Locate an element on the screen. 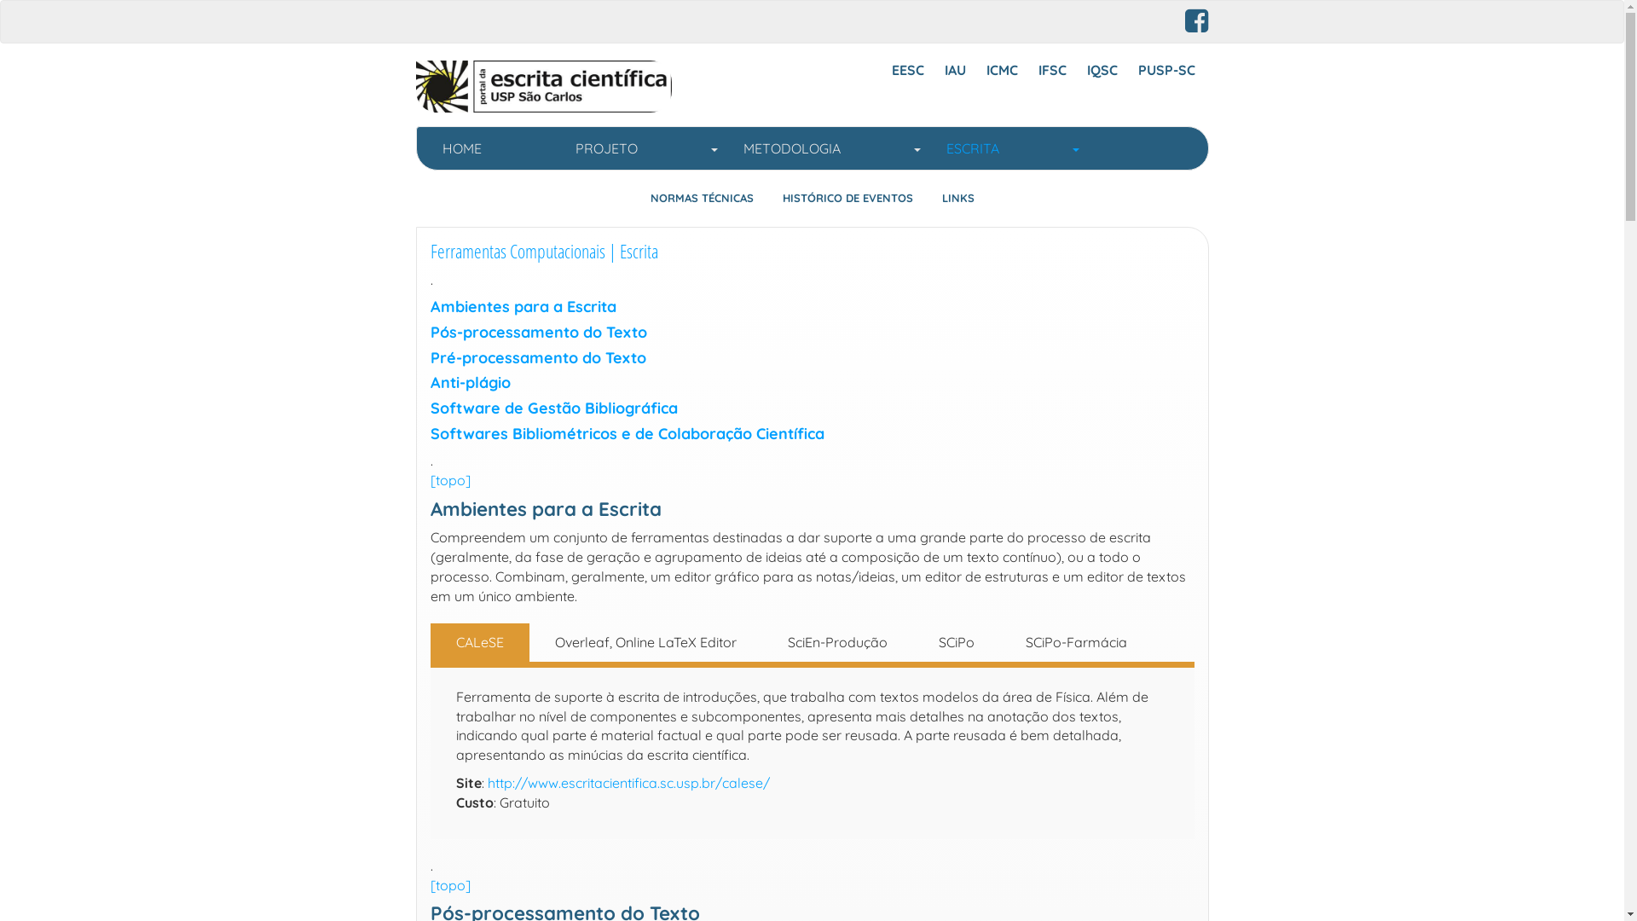 The height and width of the screenshot is (921, 1637). PUSP-SC is located at coordinates (1166, 70).